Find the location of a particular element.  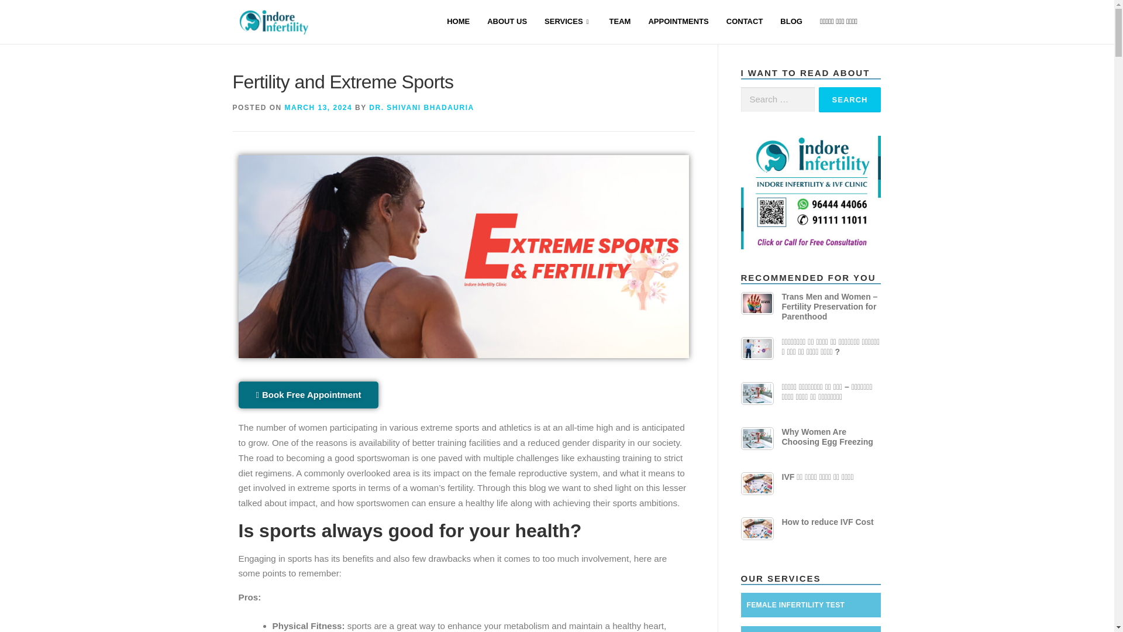

CONTACT is located at coordinates (745, 22).